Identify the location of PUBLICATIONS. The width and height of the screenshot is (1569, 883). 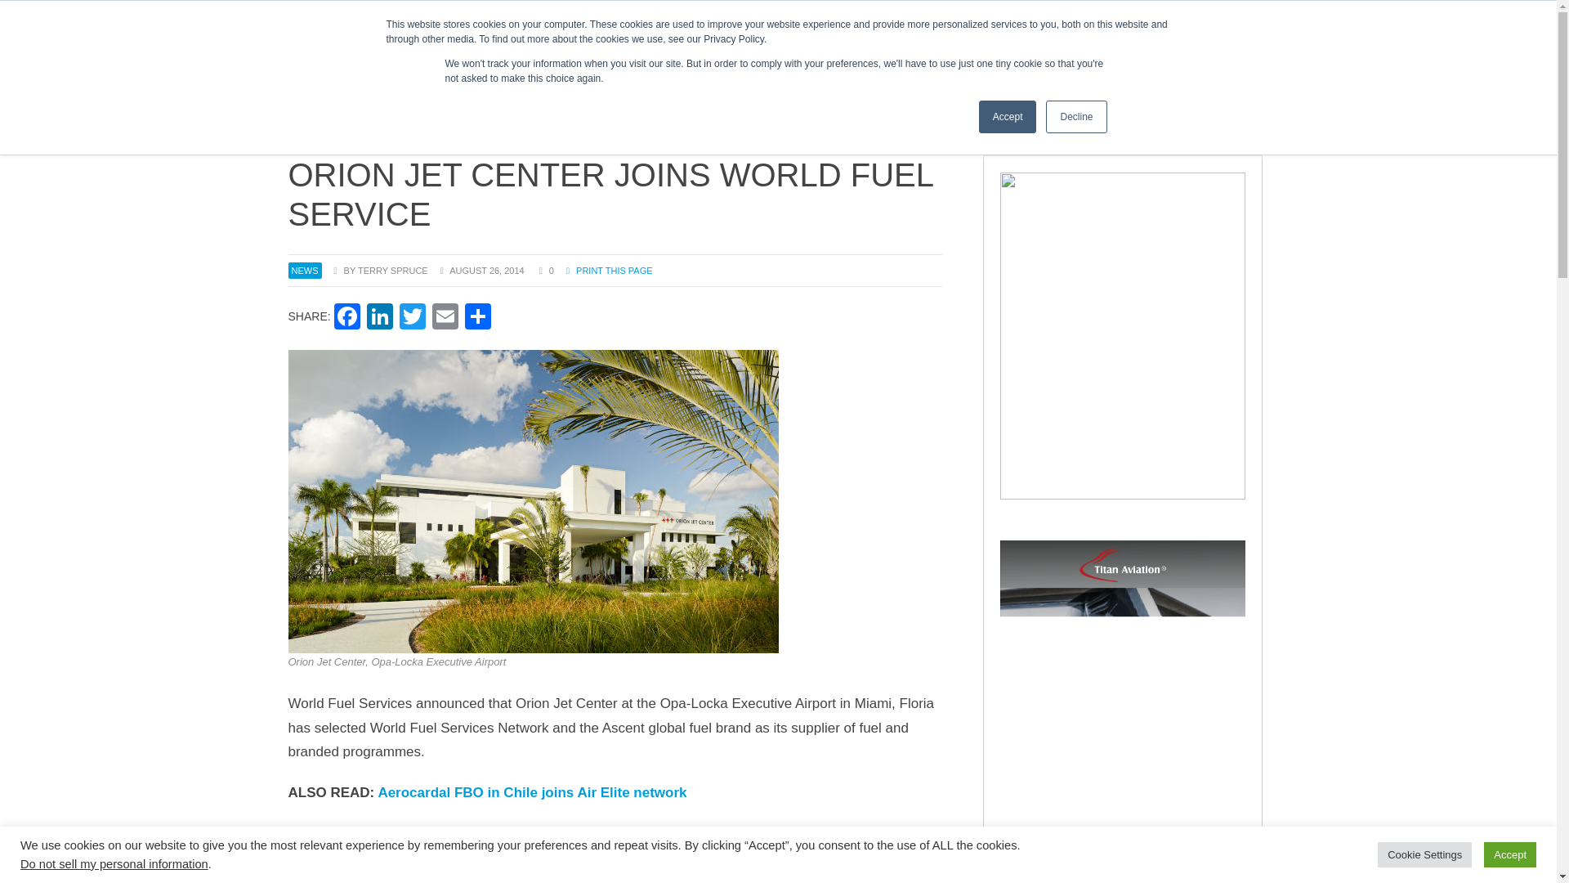
(736, 16).